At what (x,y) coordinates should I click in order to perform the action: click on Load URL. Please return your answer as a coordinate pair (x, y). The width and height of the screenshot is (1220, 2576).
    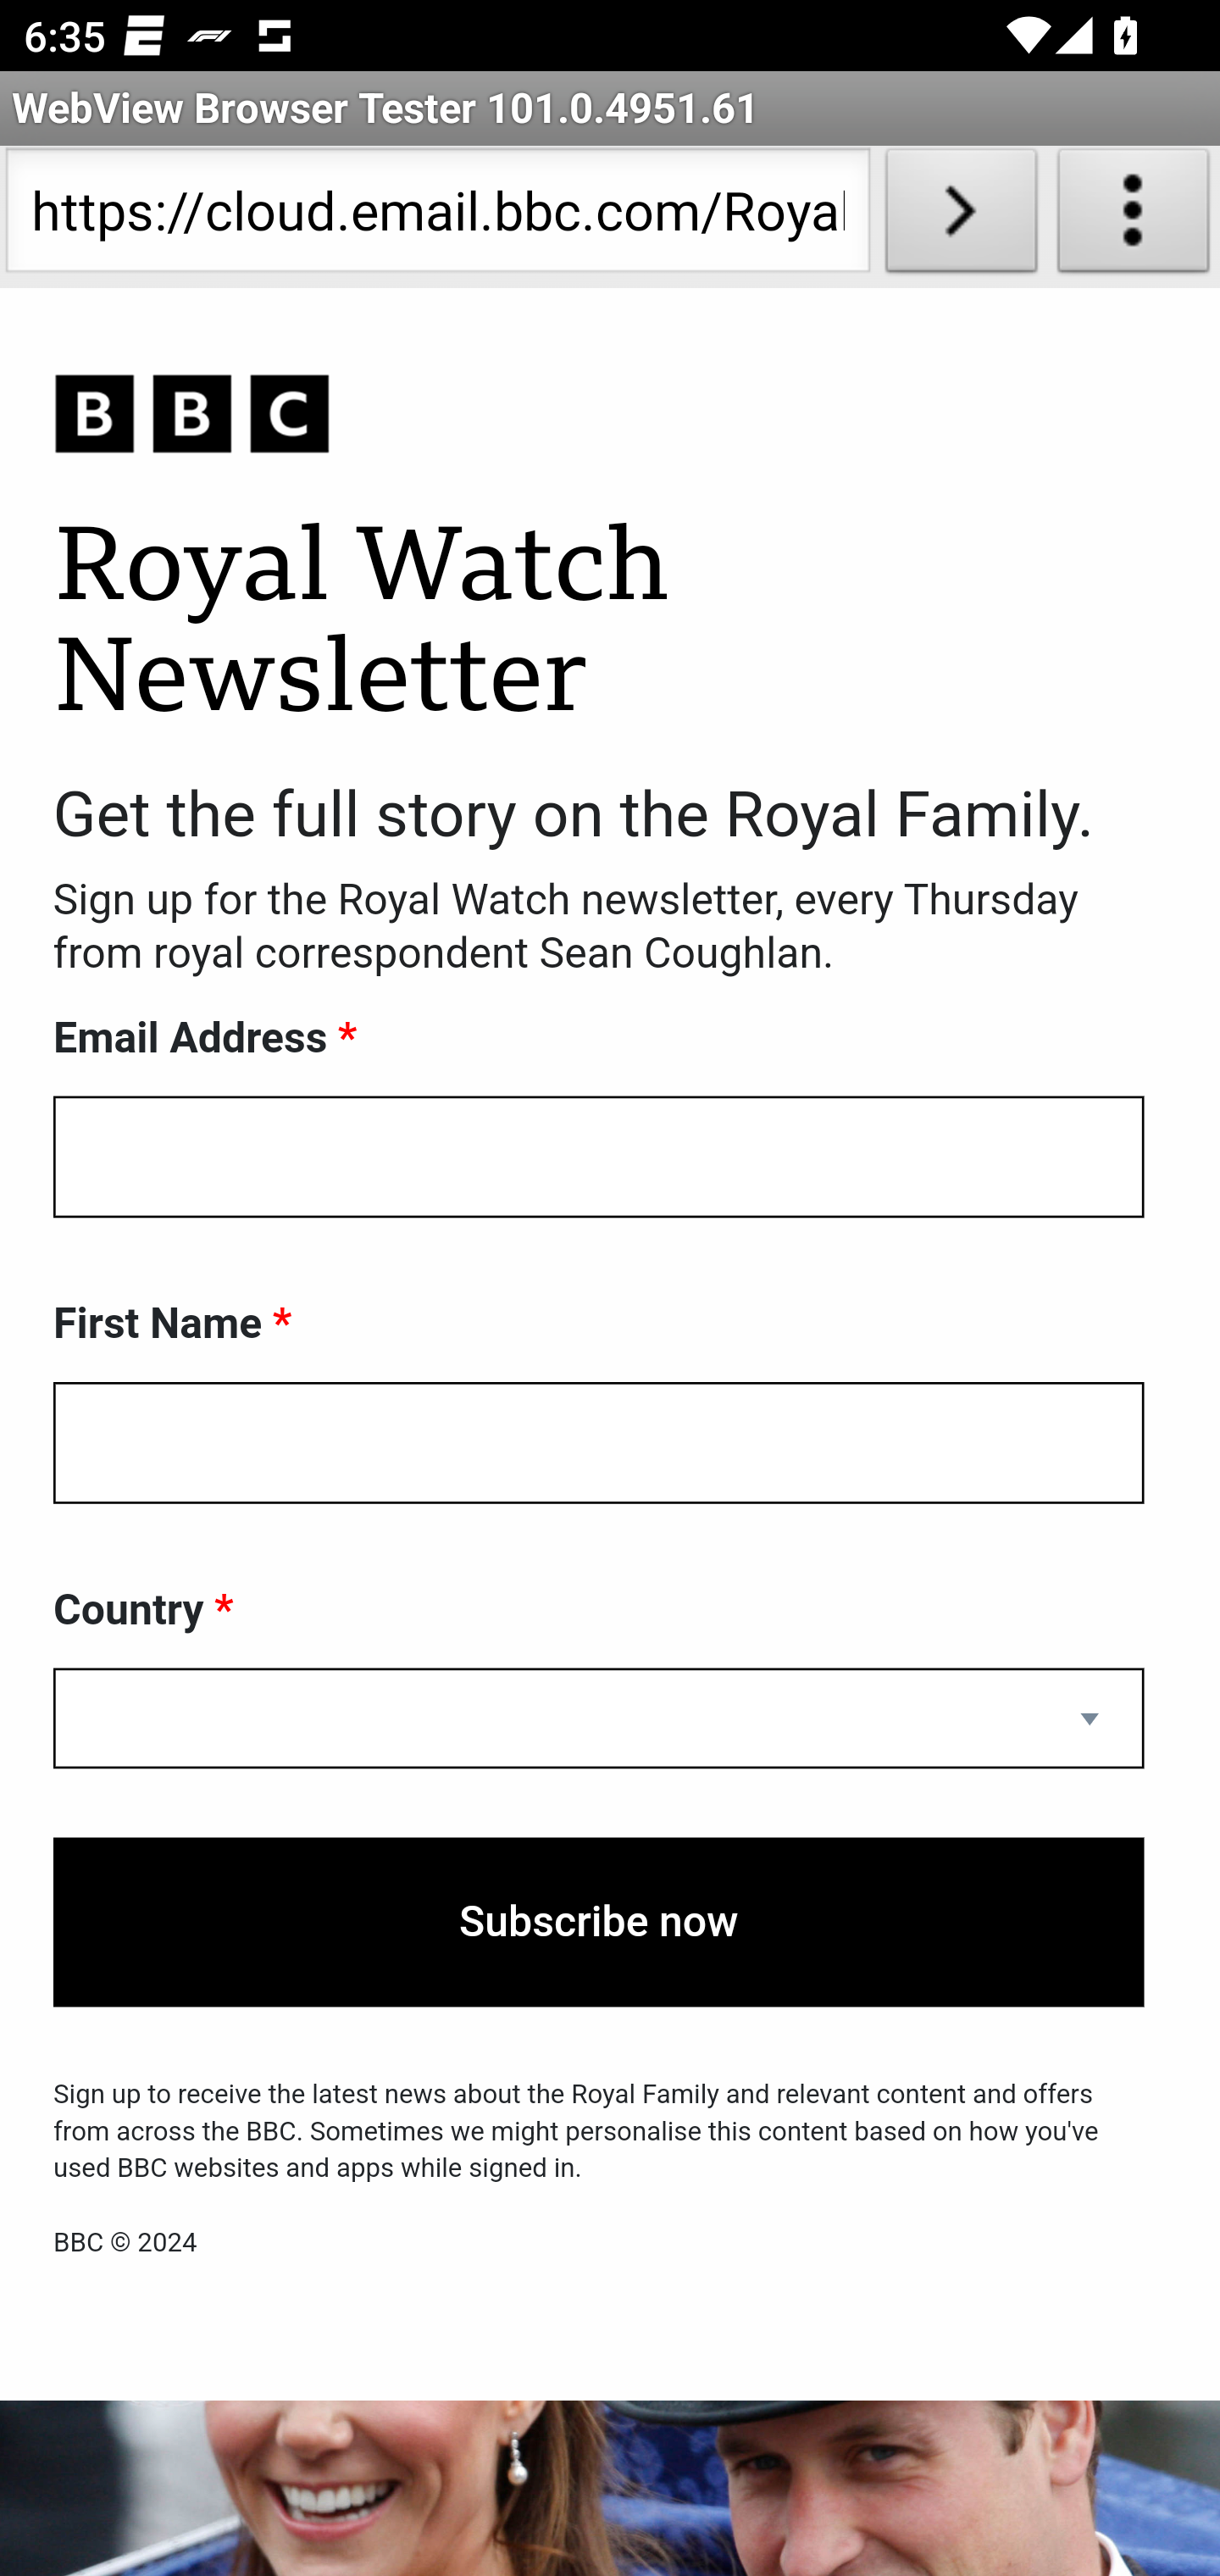
    Looking at the image, I should click on (961, 217).